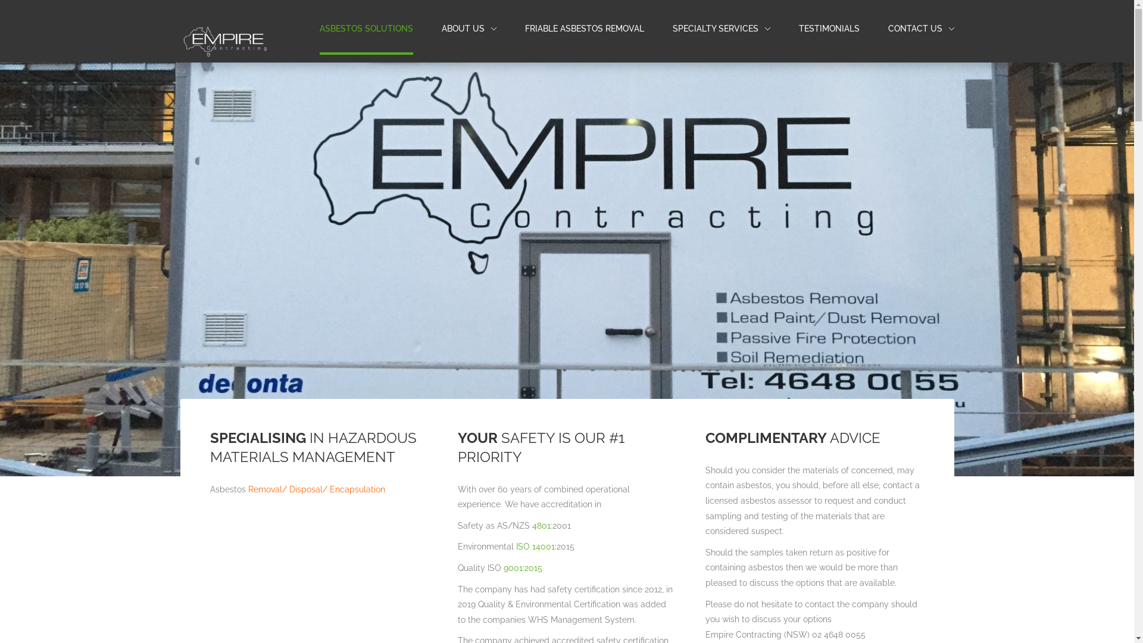 This screenshot has width=1143, height=643. What do you see at coordinates (916, 29) in the screenshot?
I see `CONTACT US` at bounding box center [916, 29].